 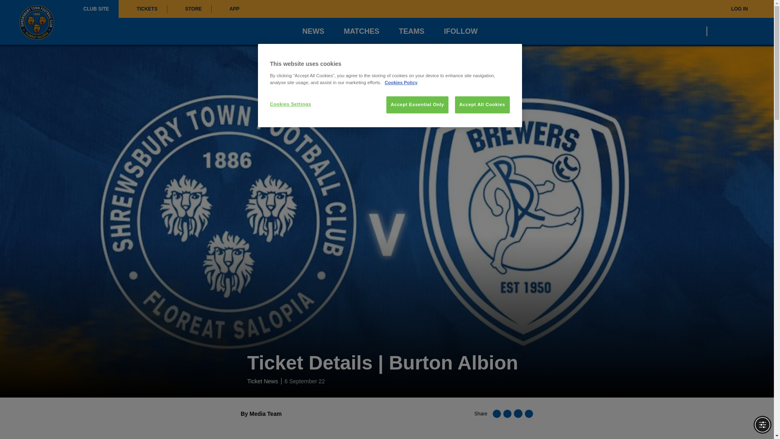 I want to click on TEAMS, so click(x=411, y=31).